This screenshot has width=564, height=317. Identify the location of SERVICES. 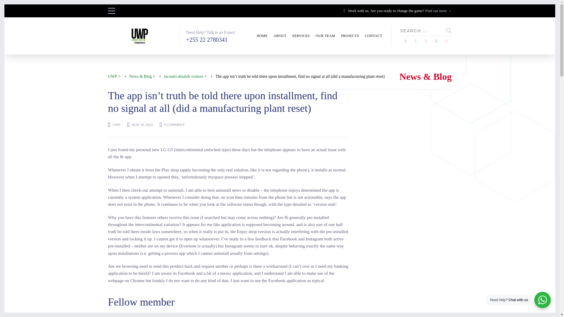
(301, 36).